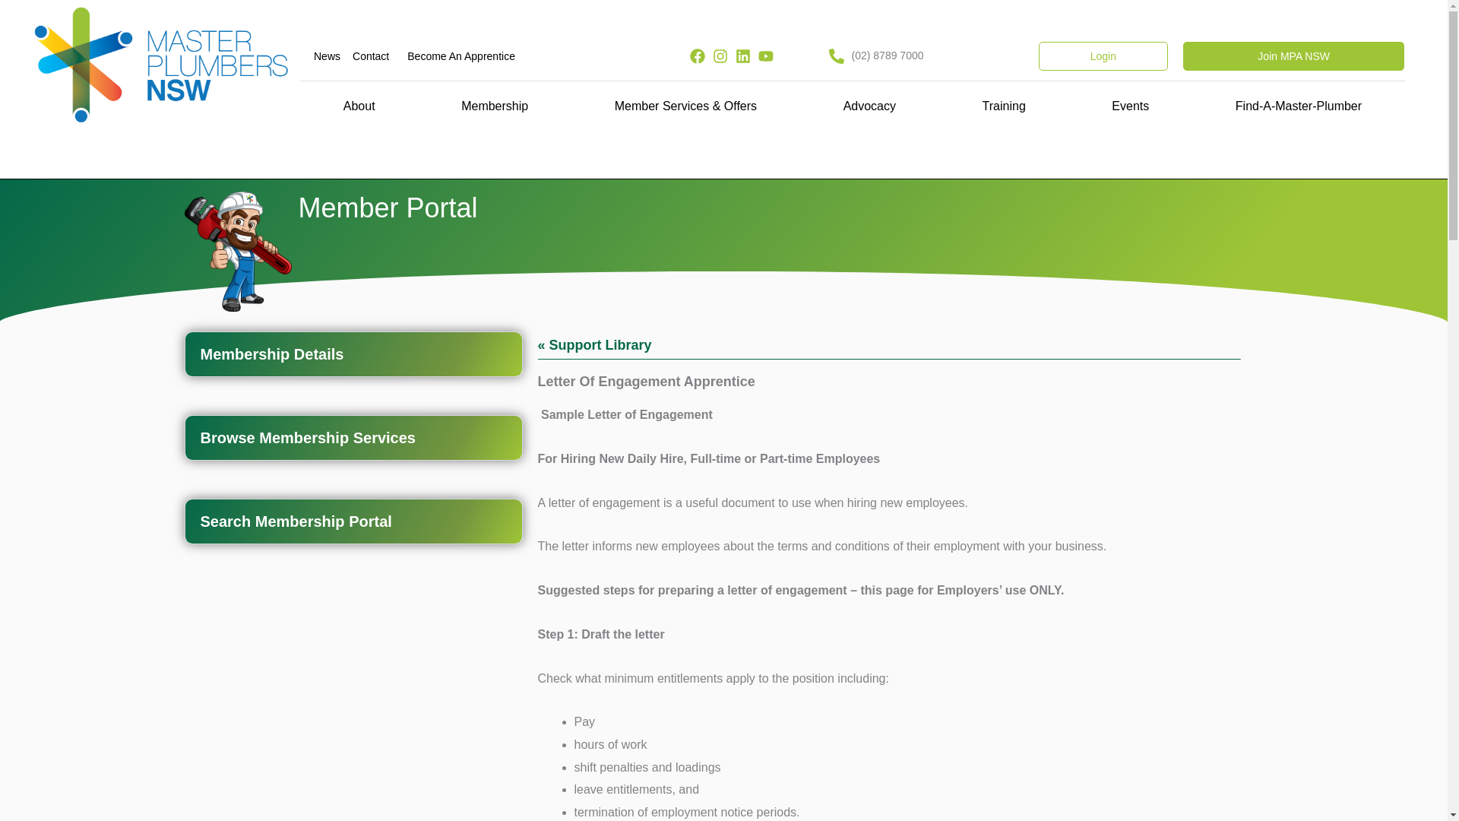 The width and height of the screenshot is (1459, 821). Describe the element at coordinates (1293, 56) in the screenshot. I see `Join MPA NSW` at that location.